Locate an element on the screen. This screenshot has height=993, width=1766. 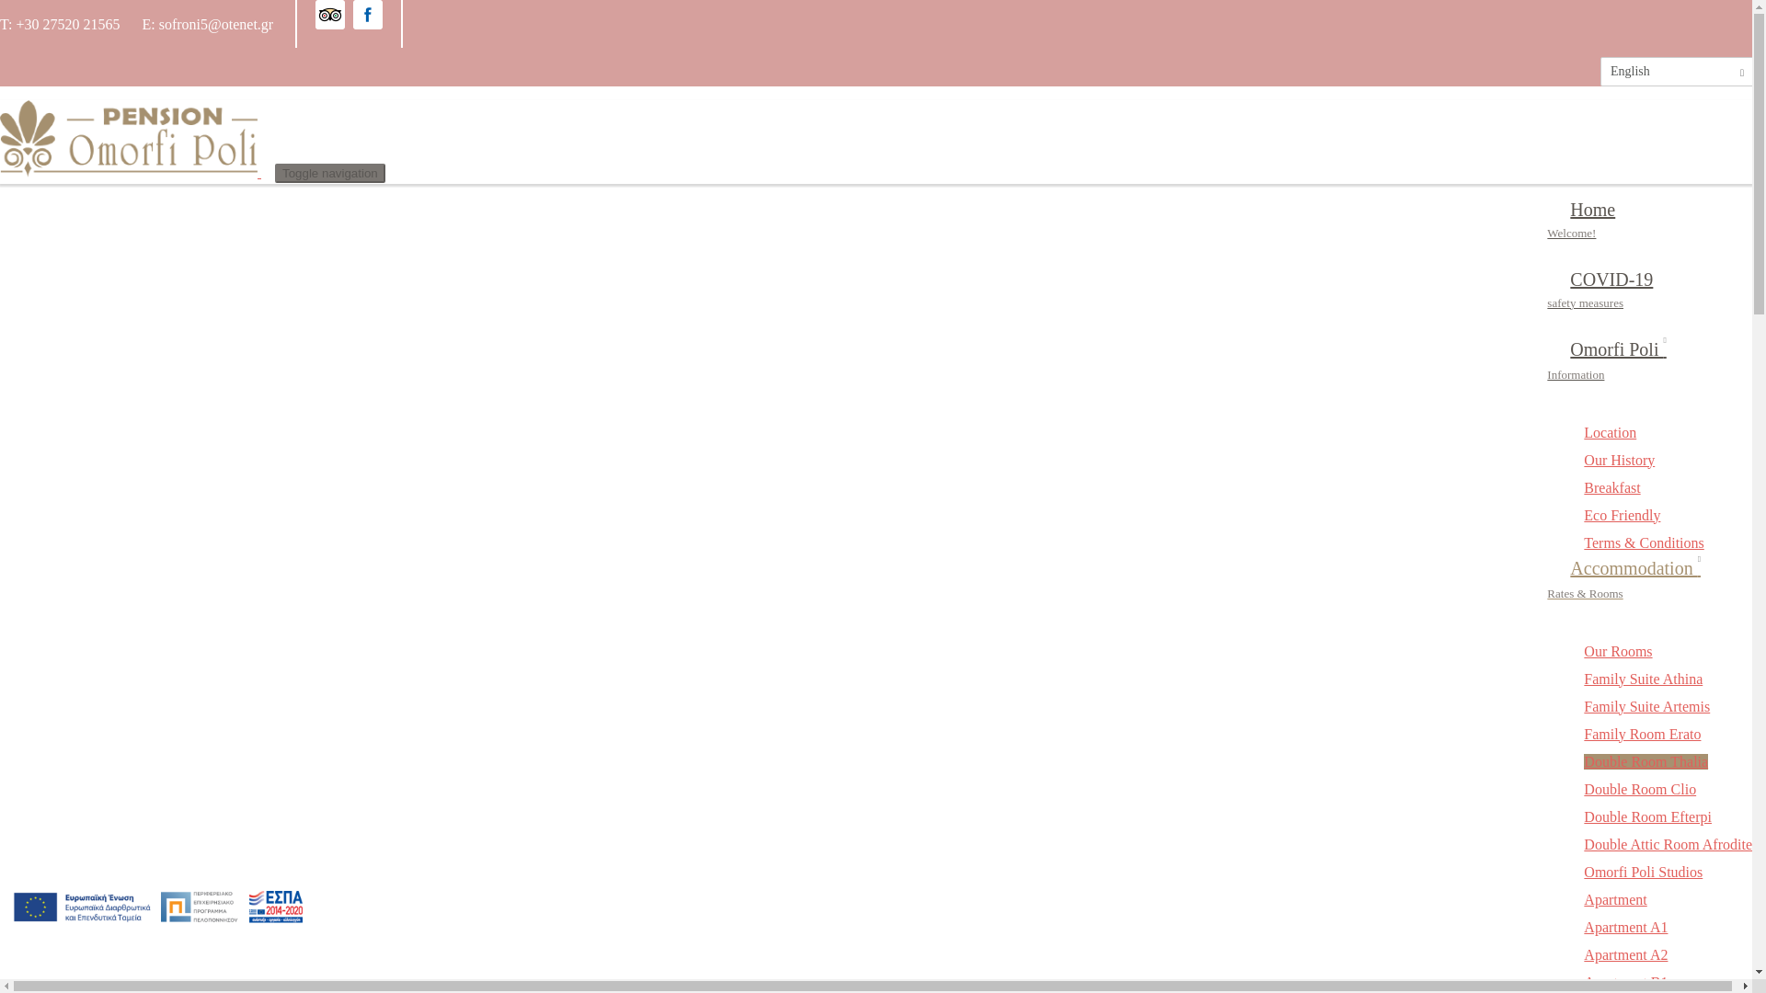
Our Rooms is located at coordinates (1617, 651).